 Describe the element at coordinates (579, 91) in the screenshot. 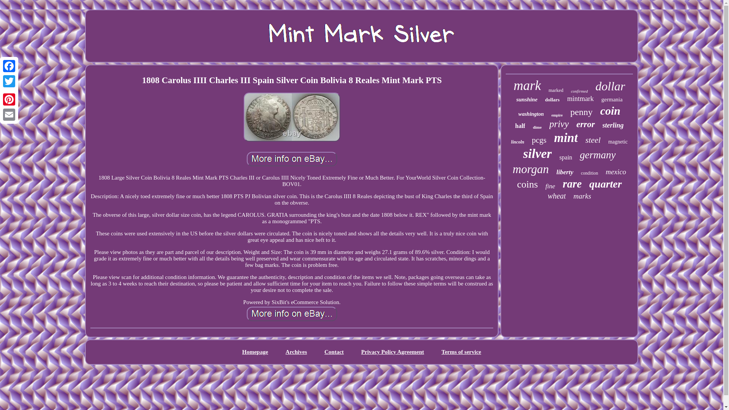

I see `confirmed` at that location.